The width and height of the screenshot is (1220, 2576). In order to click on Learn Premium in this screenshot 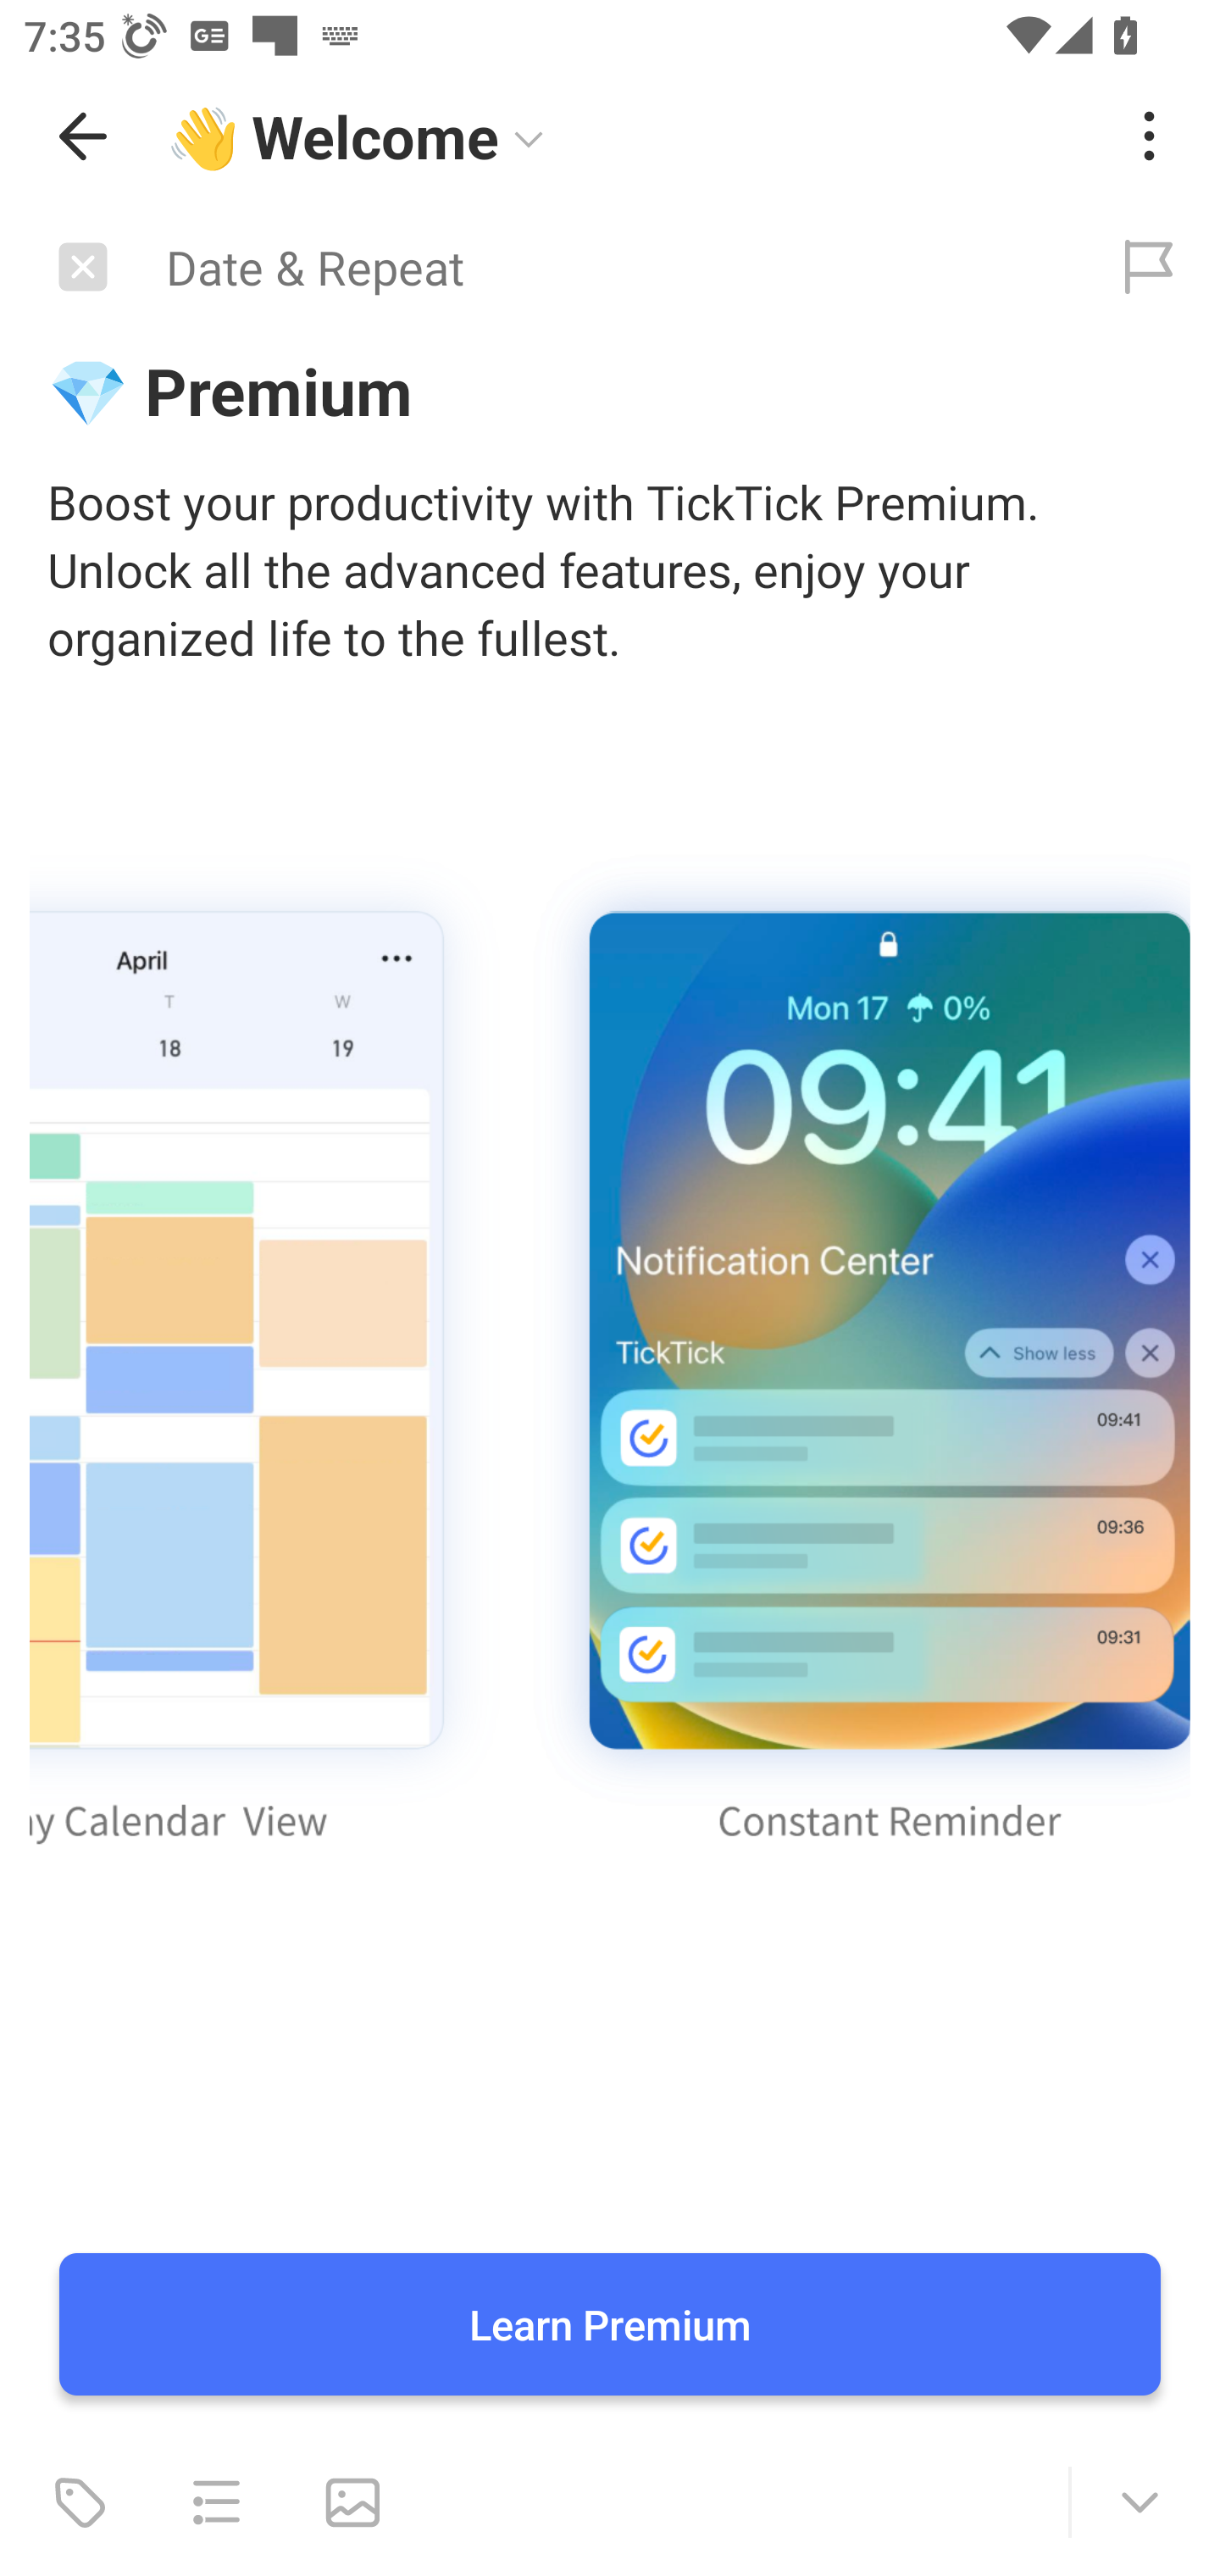, I will do `click(610, 2325)`.